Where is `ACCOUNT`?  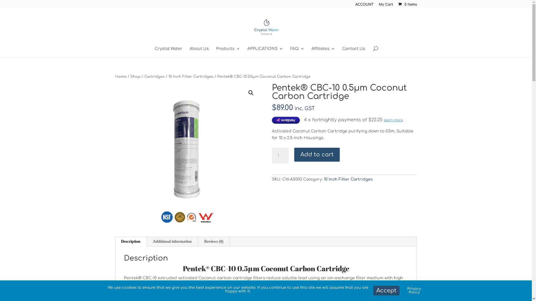
ACCOUNT is located at coordinates (364, 6).